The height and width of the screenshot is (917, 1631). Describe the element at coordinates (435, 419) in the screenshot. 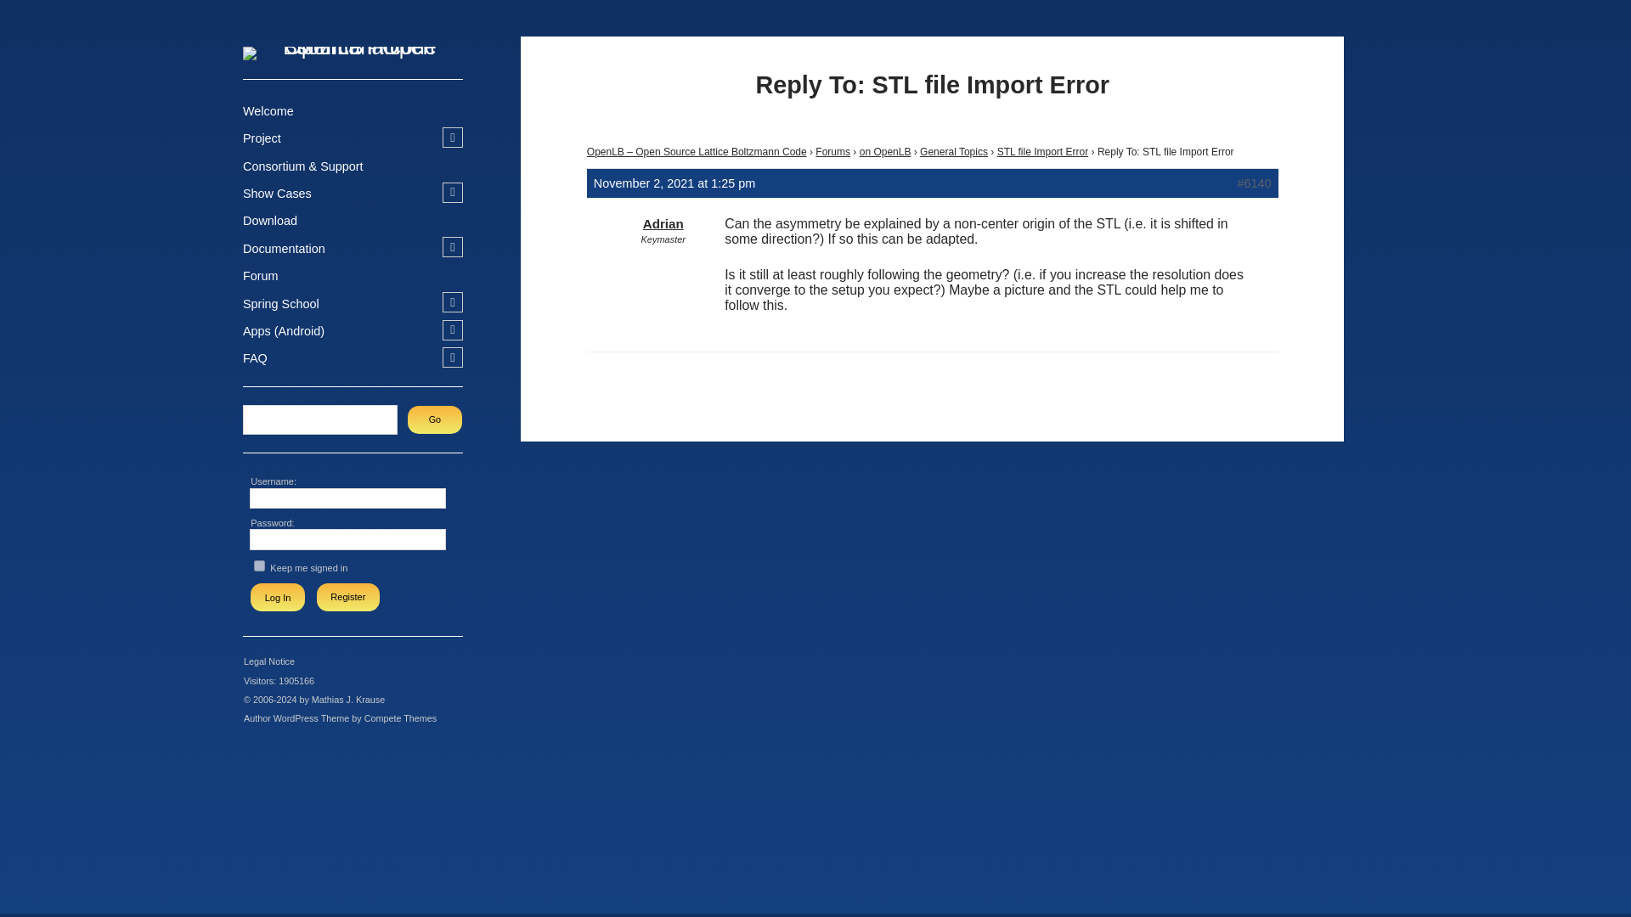

I see `Go` at that location.